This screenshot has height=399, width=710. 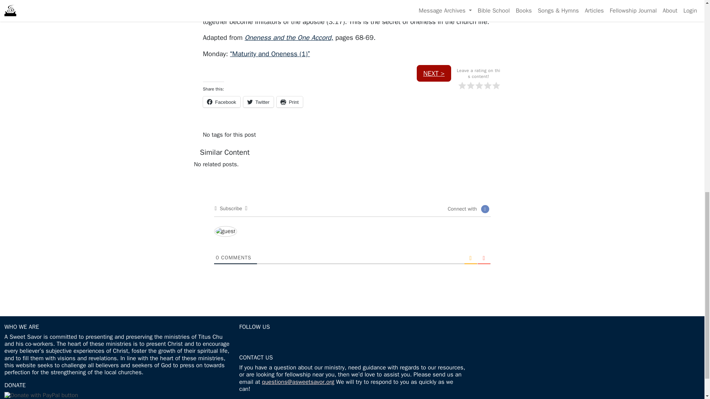 What do you see at coordinates (289, 37) in the screenshot?
I see `Oneness and the One Accord,` at bounding box center [289, 37].